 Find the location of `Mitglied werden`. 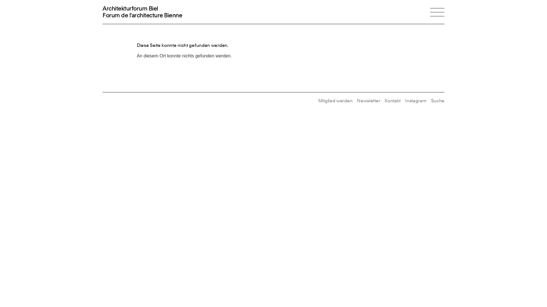

Mitglied werden is located at coordinates (336, 101).